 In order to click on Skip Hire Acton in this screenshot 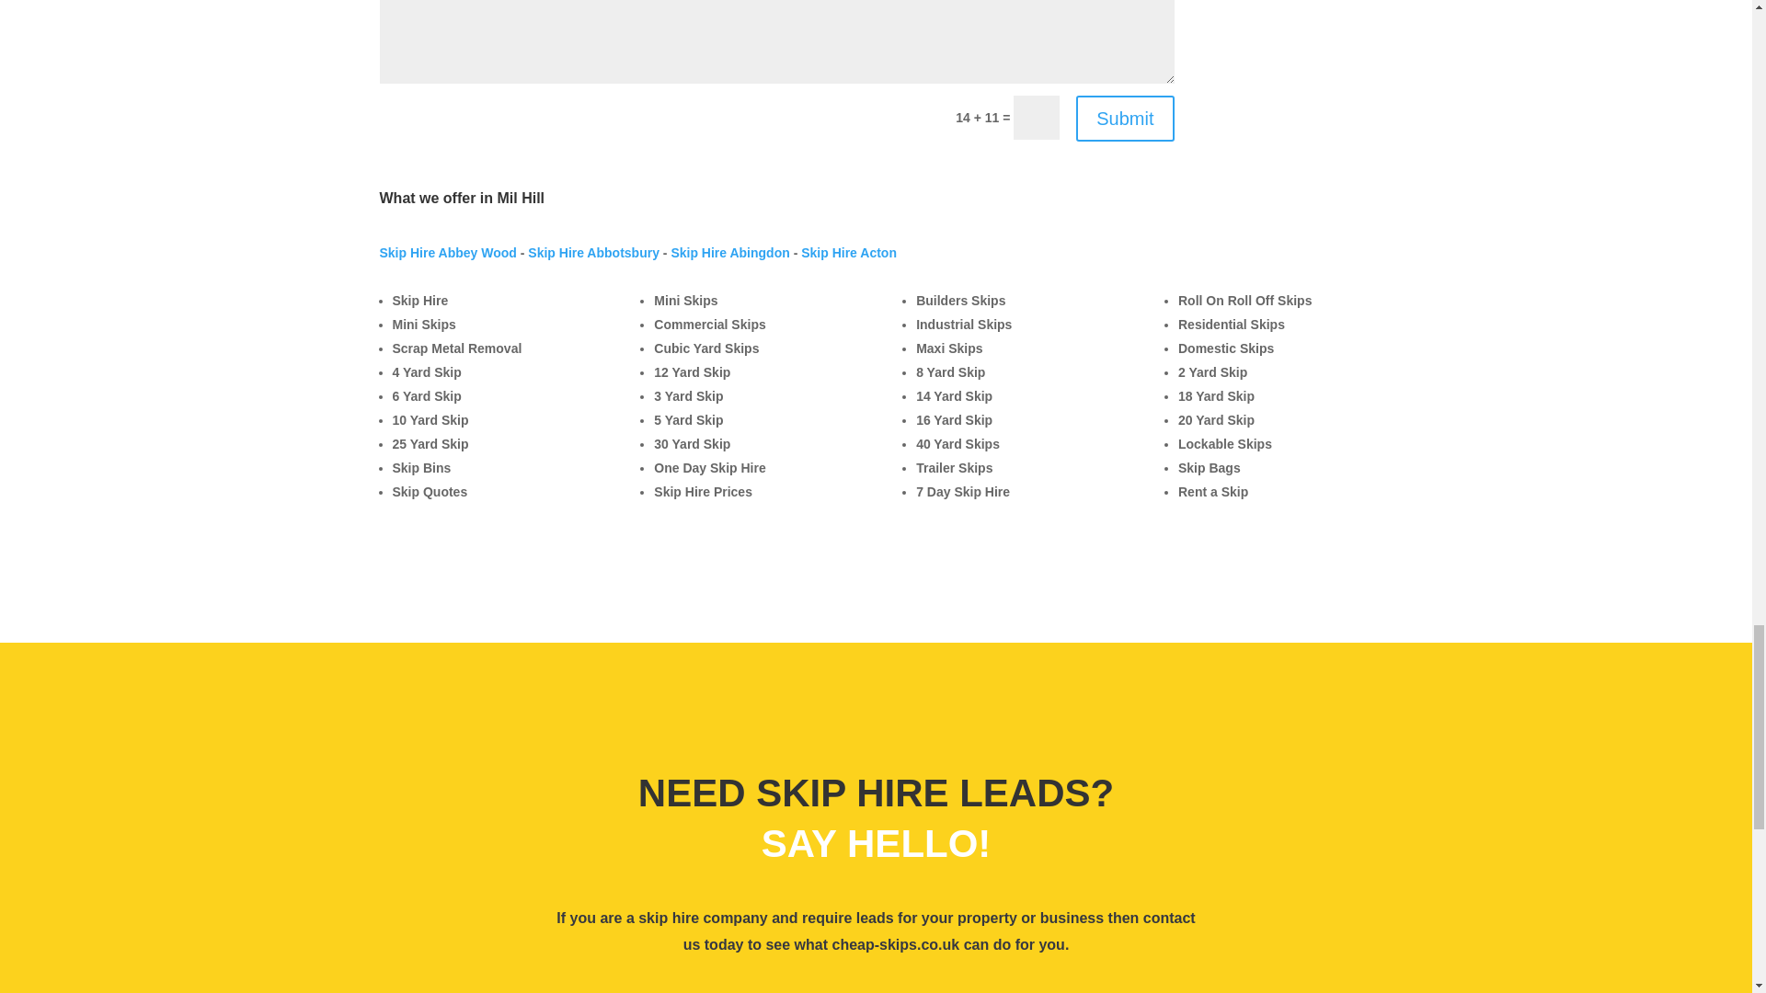, I will do `click(849, 252)`.